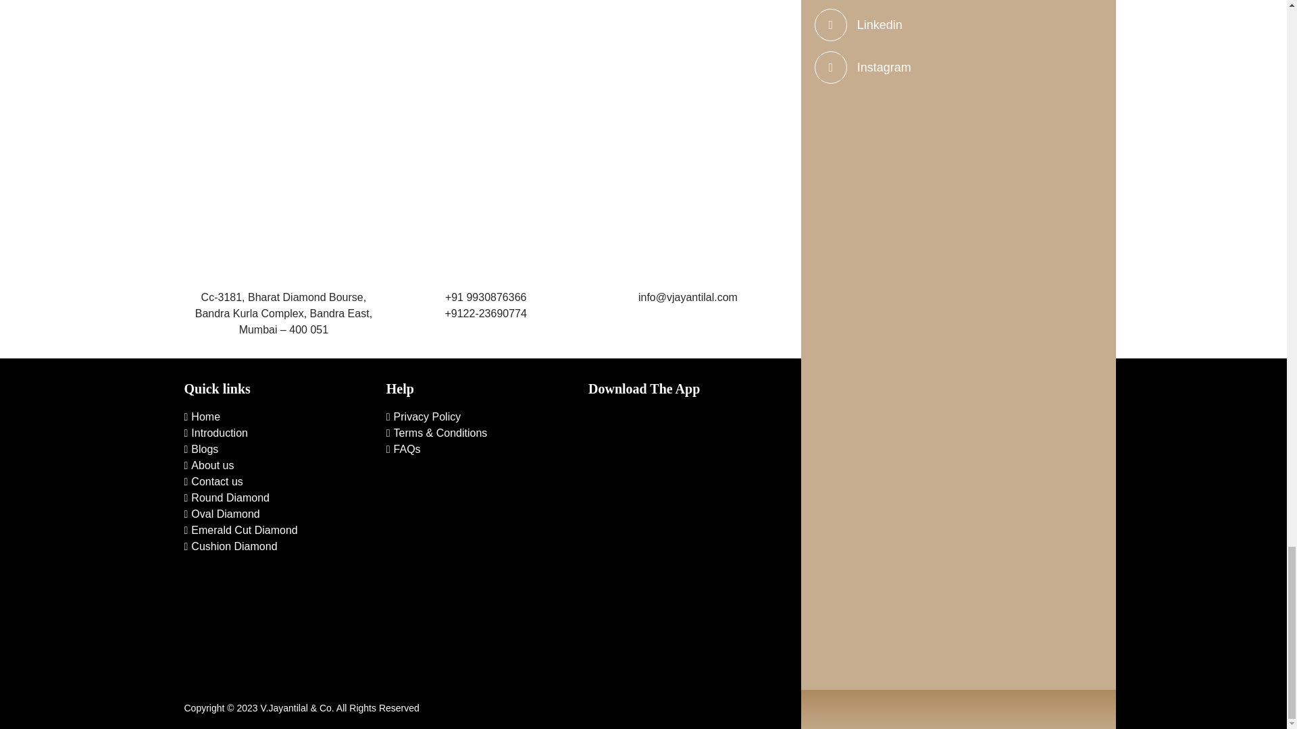  Describe the element at coordinates (202, 417) in the screenshot. I see `Home` at that location.